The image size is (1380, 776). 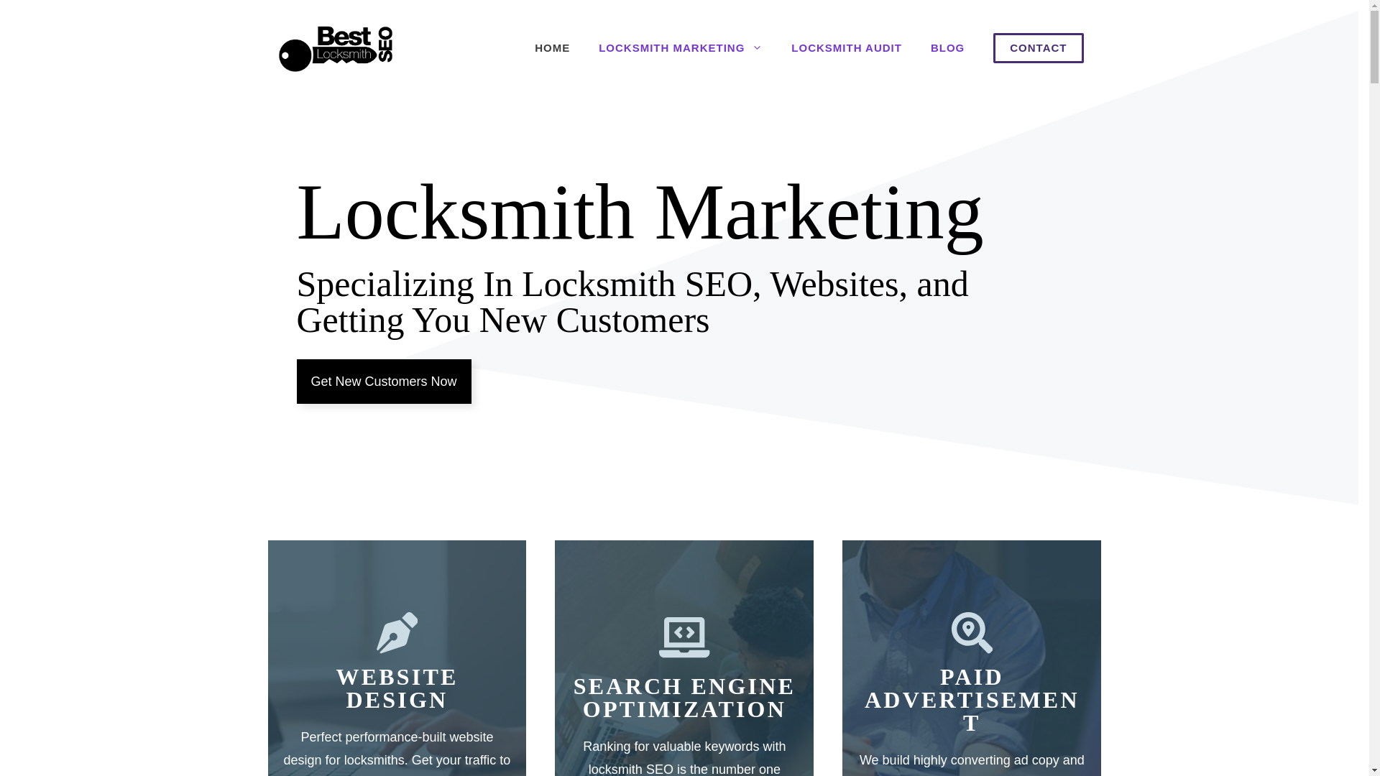 I want to click on Get New Customers Now, so click(x=383, y=381).